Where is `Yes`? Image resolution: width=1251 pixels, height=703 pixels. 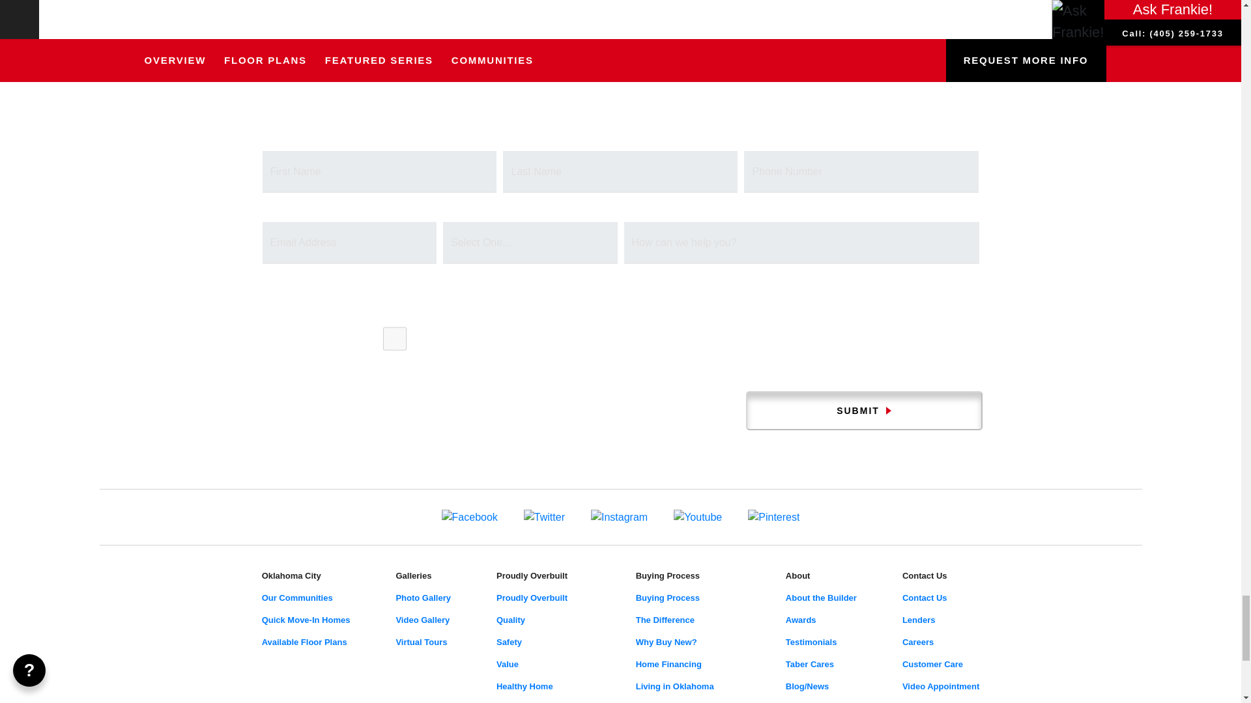 Yes is located at coordinates (395, 338).